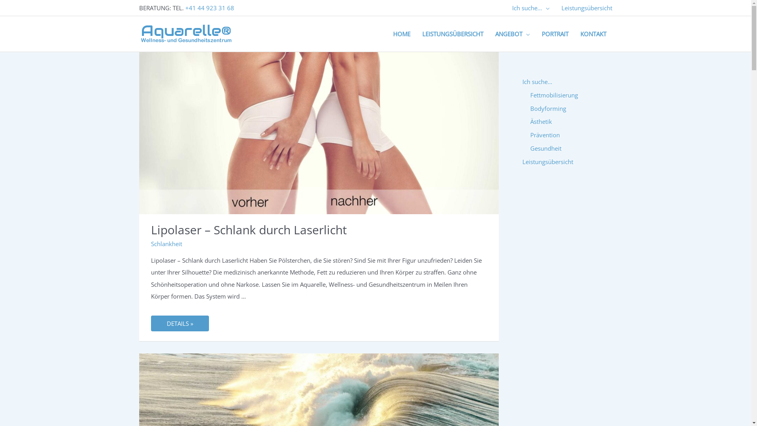 Image resolution: width=757 pixels, height=426 pixels. Describe the element at coordinates (554, 95) in the screenshot. I see `Fettmobilisierung` at that location.